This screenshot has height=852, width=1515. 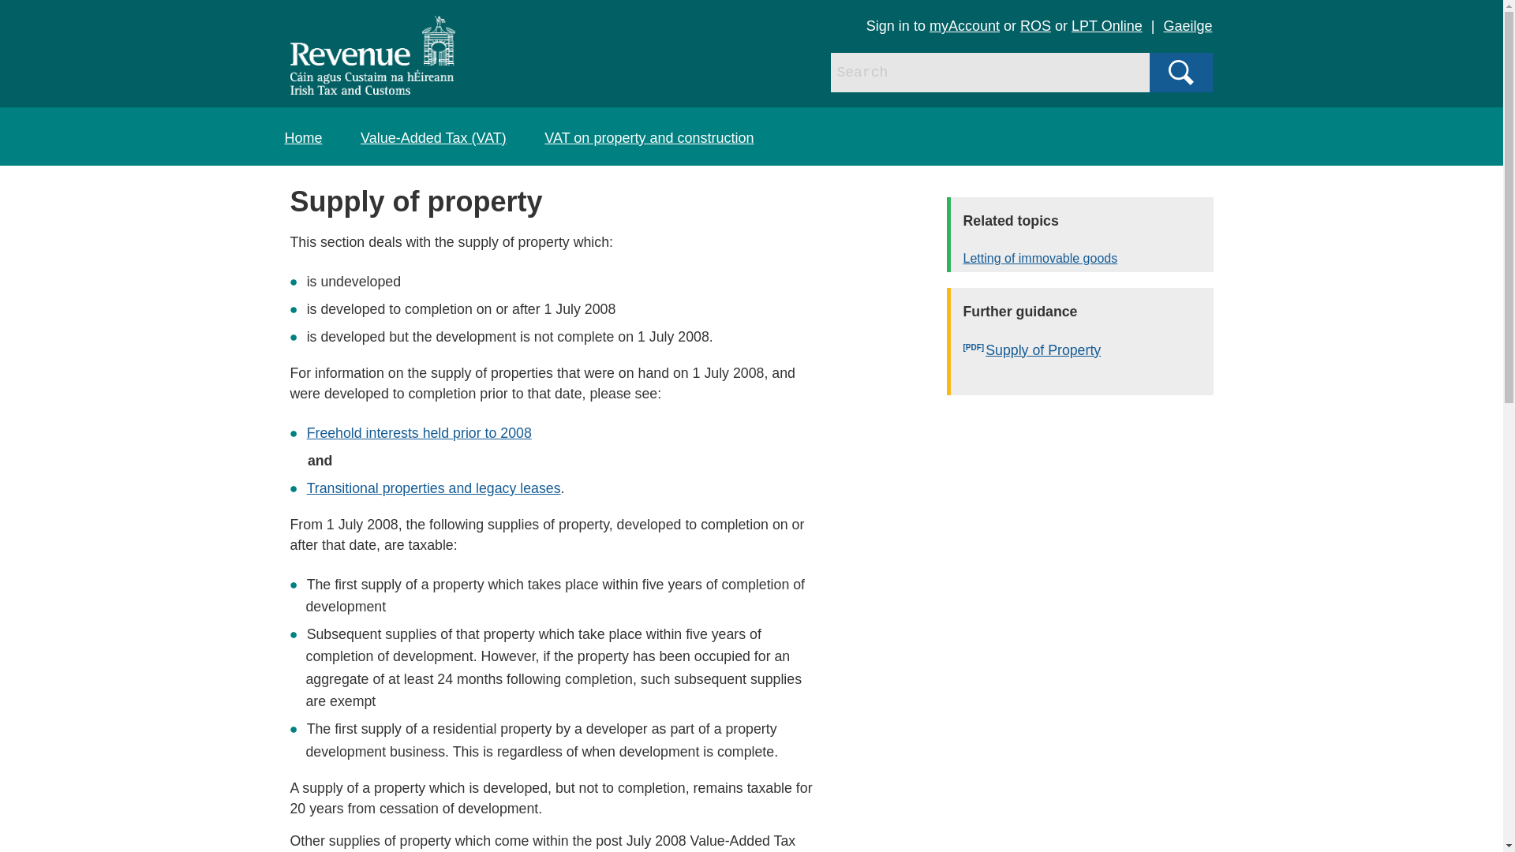 I want to click on myAccount, so click(x=964, y=25).